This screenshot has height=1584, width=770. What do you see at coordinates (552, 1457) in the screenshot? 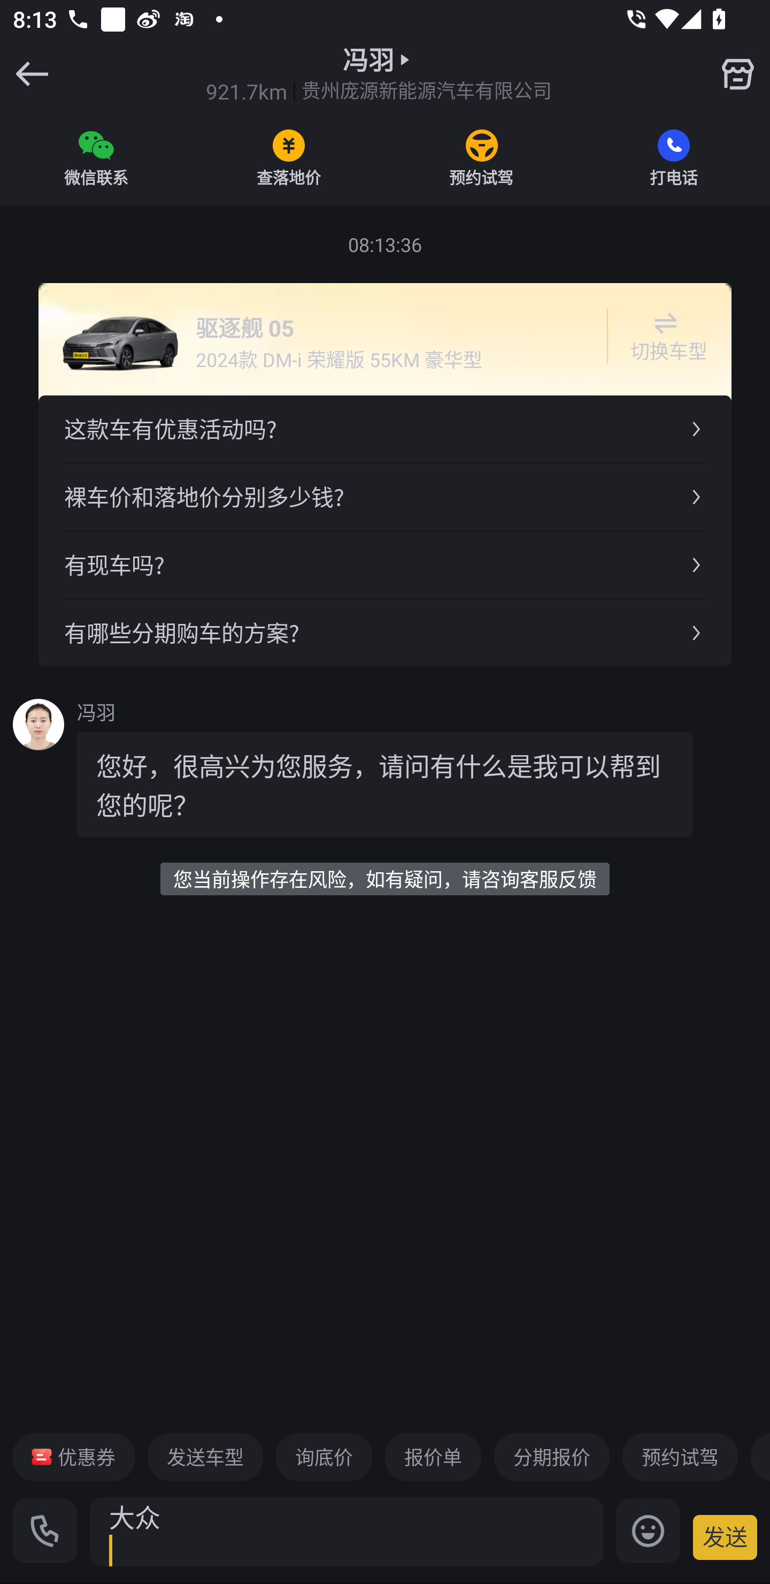
I see `分期报价` at bounding box center [552, 1457].